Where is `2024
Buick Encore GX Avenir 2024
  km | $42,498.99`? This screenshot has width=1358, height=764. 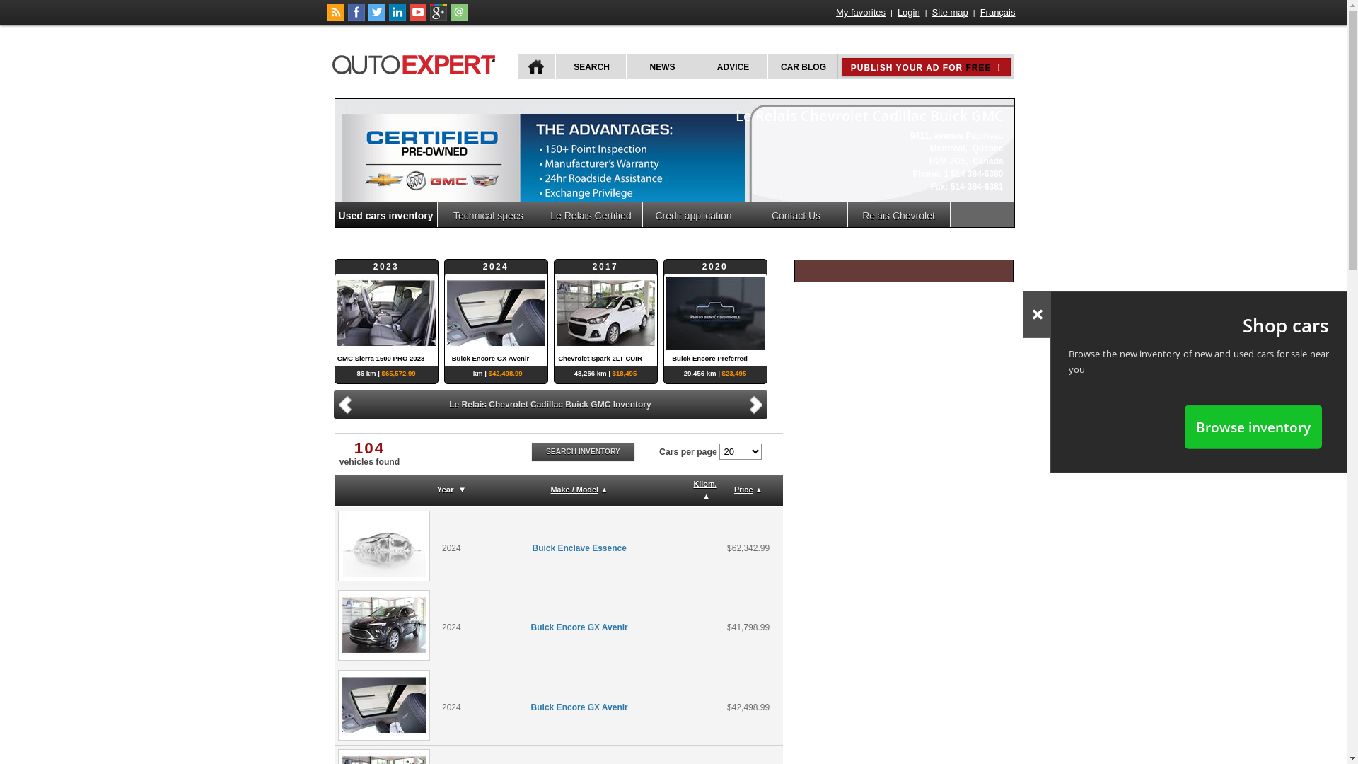
2024
Buick Encore GX Avenir 2024
  km | $42,498.99 is located at coordinates (605, 313).